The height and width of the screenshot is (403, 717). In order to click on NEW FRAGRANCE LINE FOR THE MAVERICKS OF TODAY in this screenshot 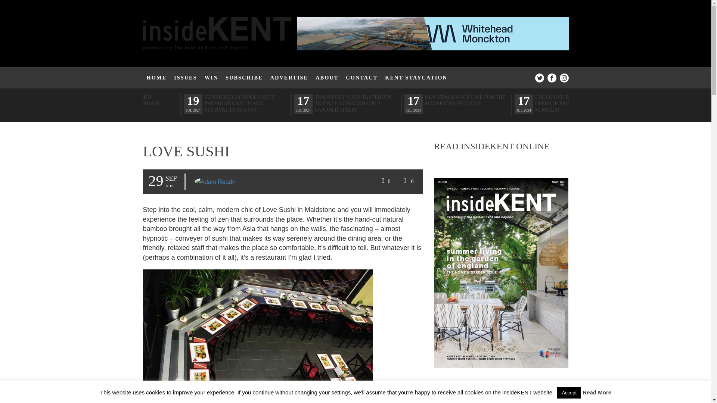, I will do `click(466, 100)`.